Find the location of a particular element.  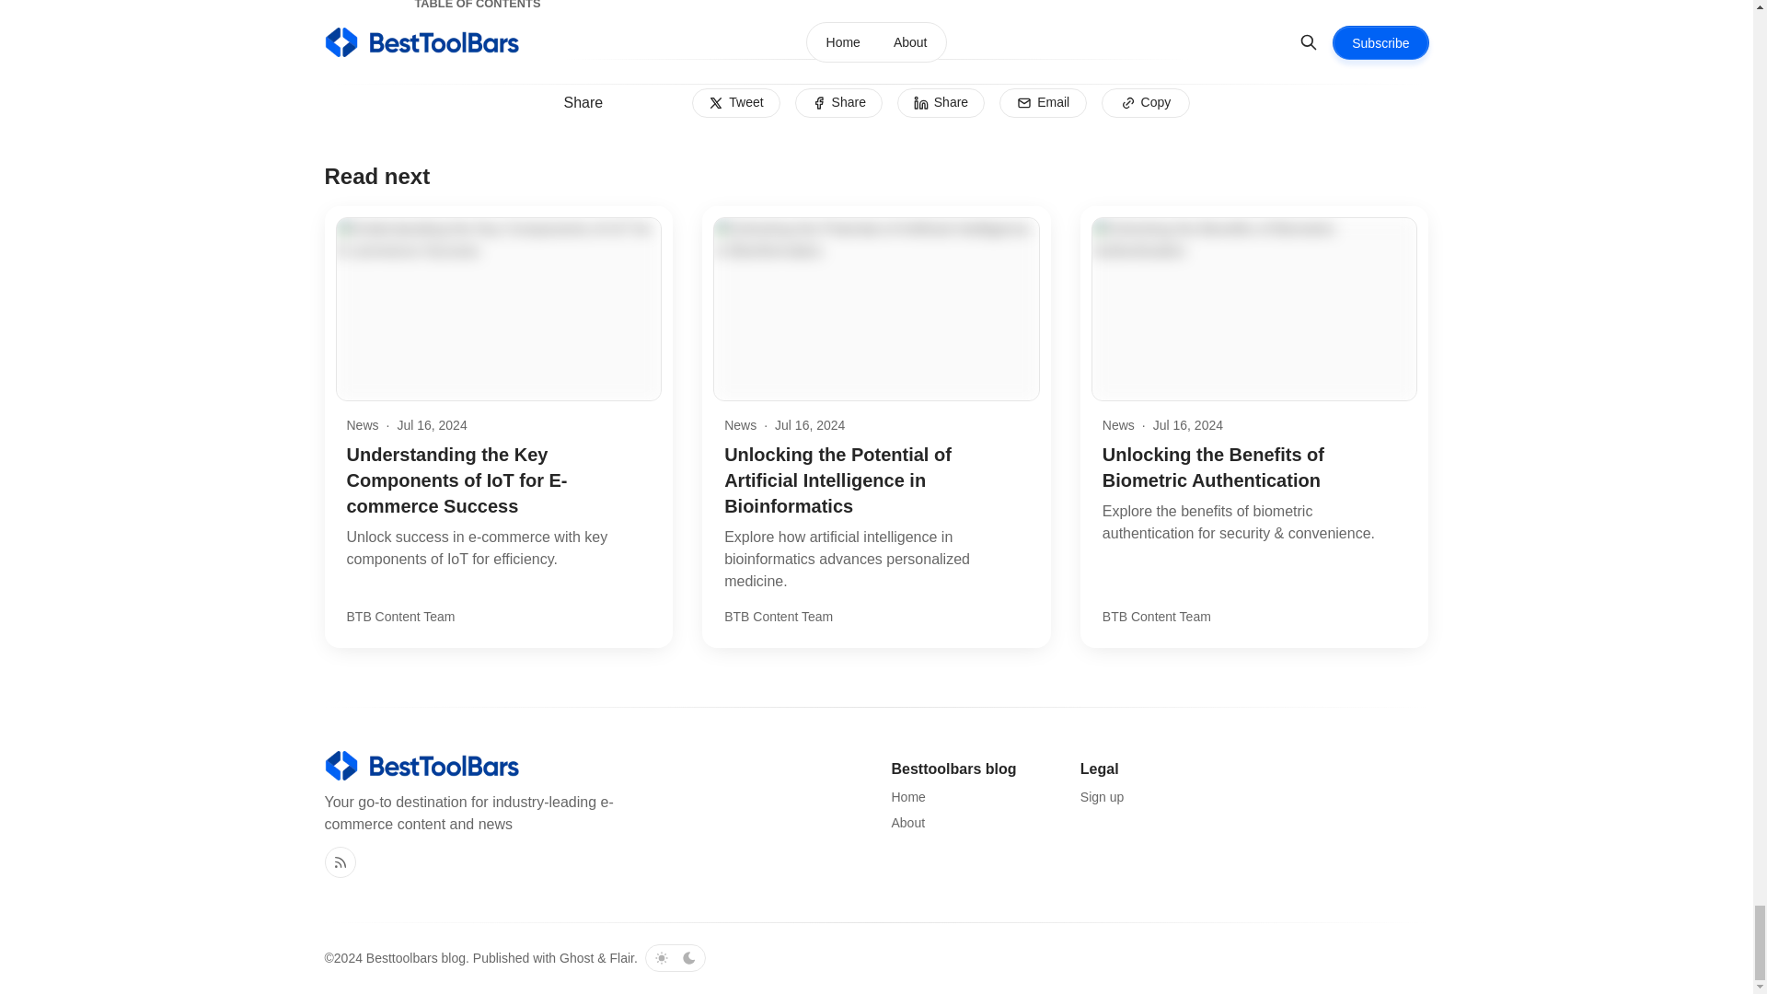

BTB Content Team is located at coordinates (399, 617).